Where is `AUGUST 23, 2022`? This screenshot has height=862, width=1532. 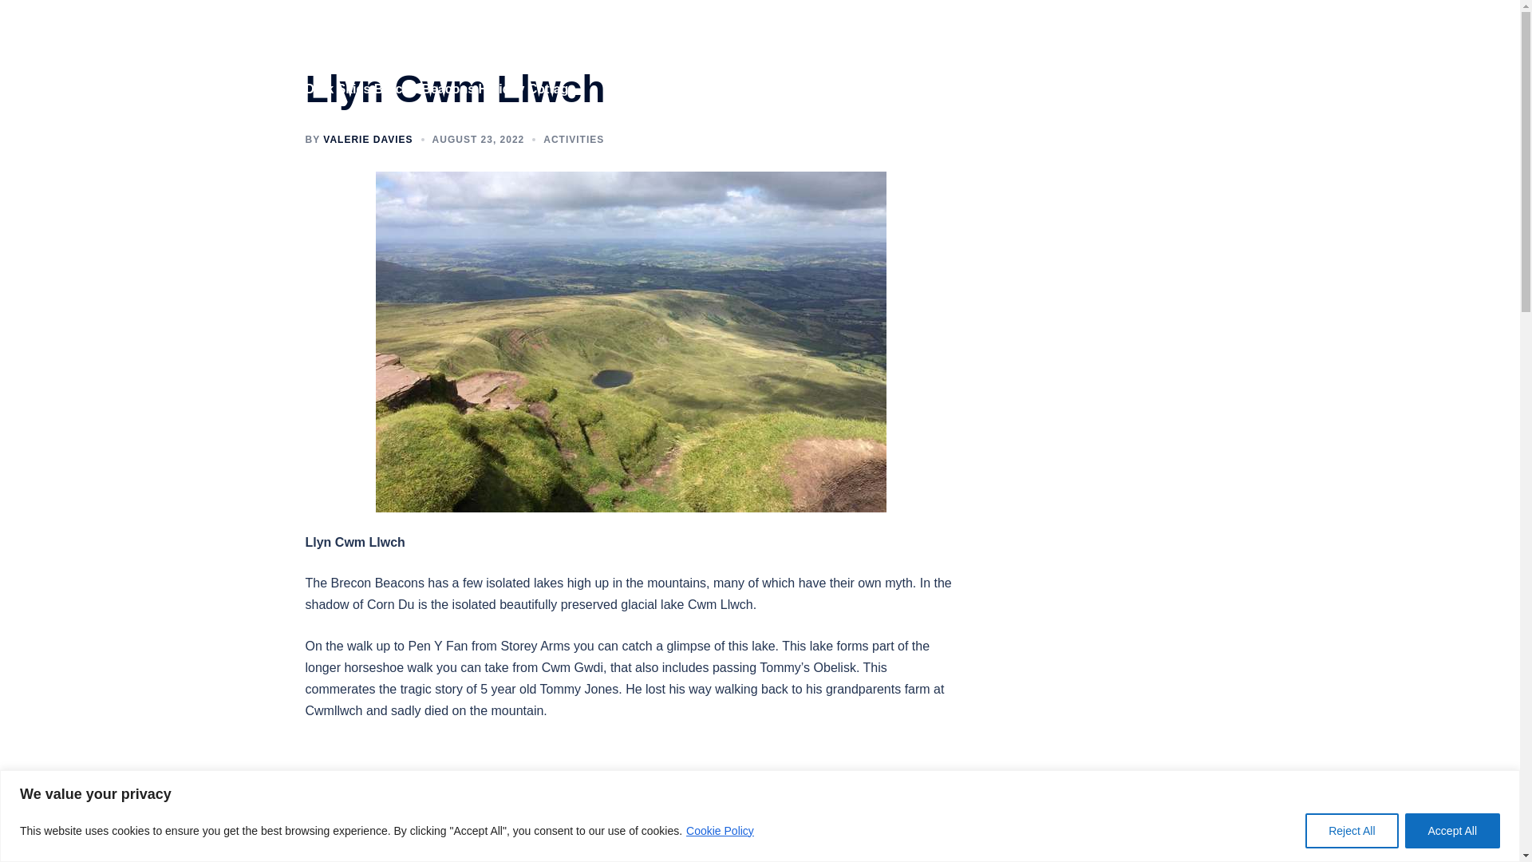
AUGUST 23, 2022 is located at coordinates (479, 140).